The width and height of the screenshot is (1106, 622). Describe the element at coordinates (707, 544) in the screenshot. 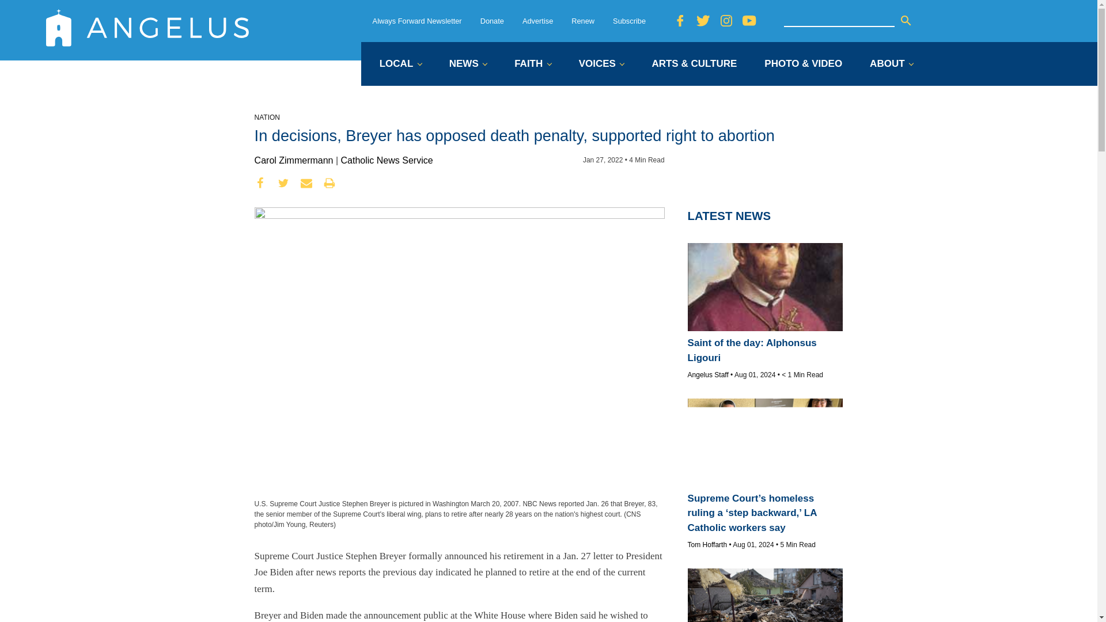

I see `Posts by Tom Hoffarth` at that location.